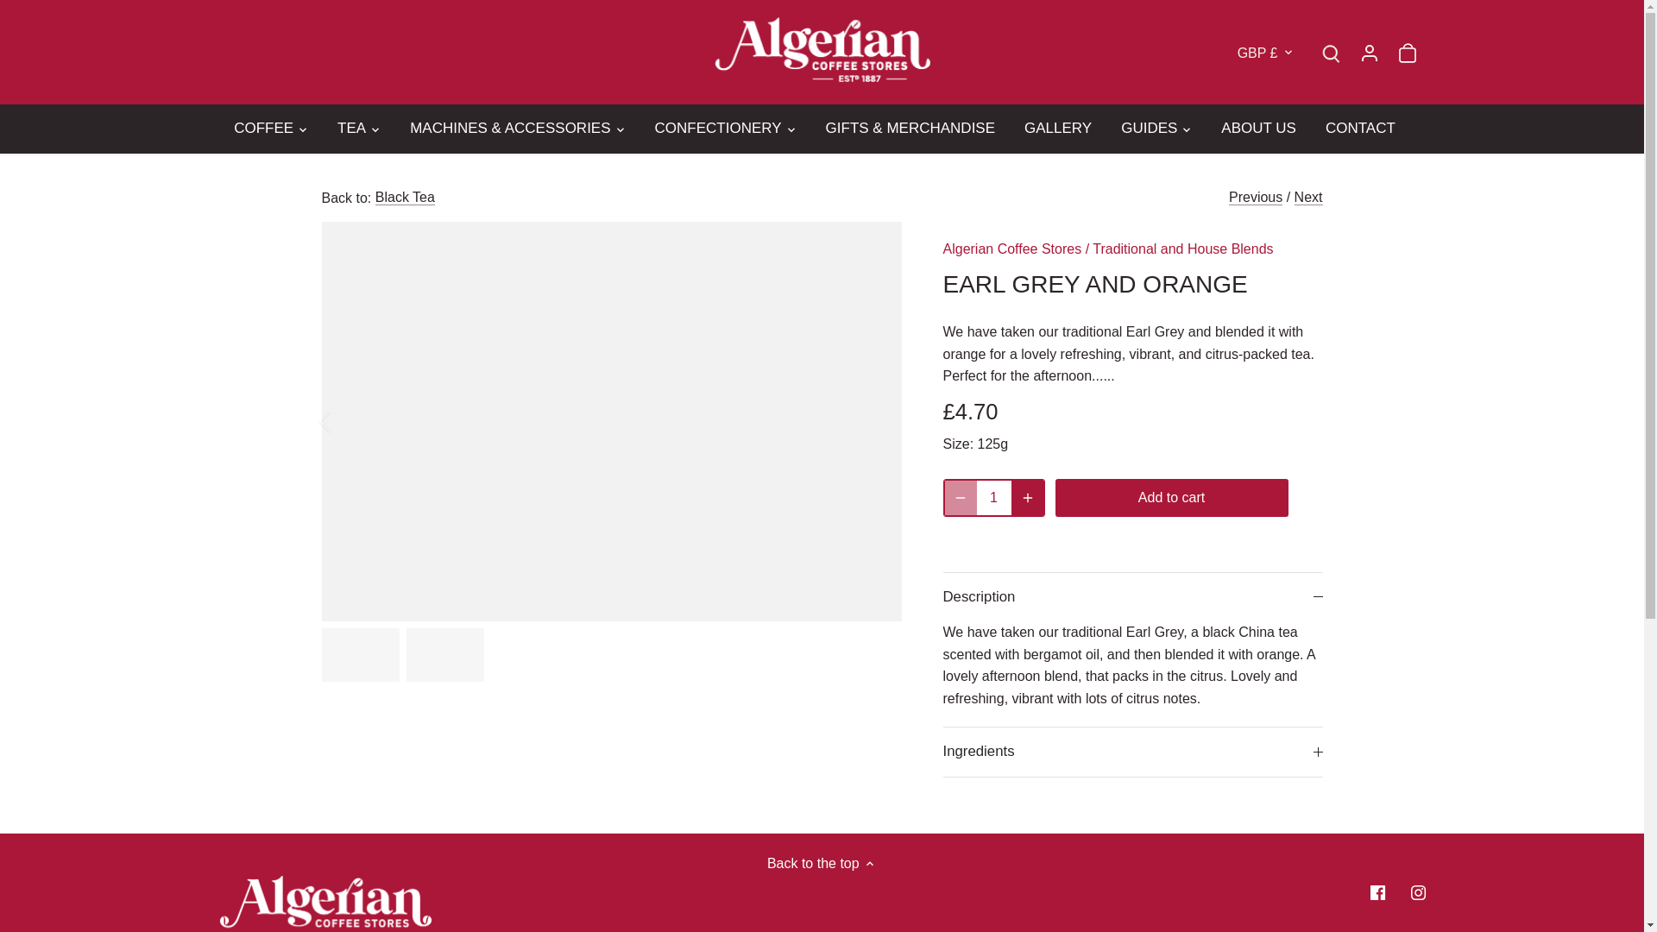 The image size is (1657, 932). I want to click on Black Tea, so click(405, 197).